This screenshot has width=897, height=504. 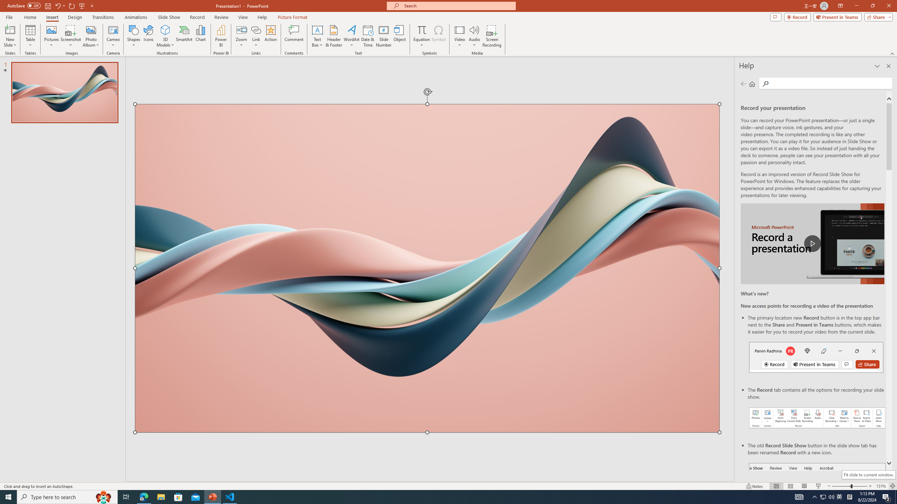 I want to click on Record button in ribbon, so click(x=817, y=498).